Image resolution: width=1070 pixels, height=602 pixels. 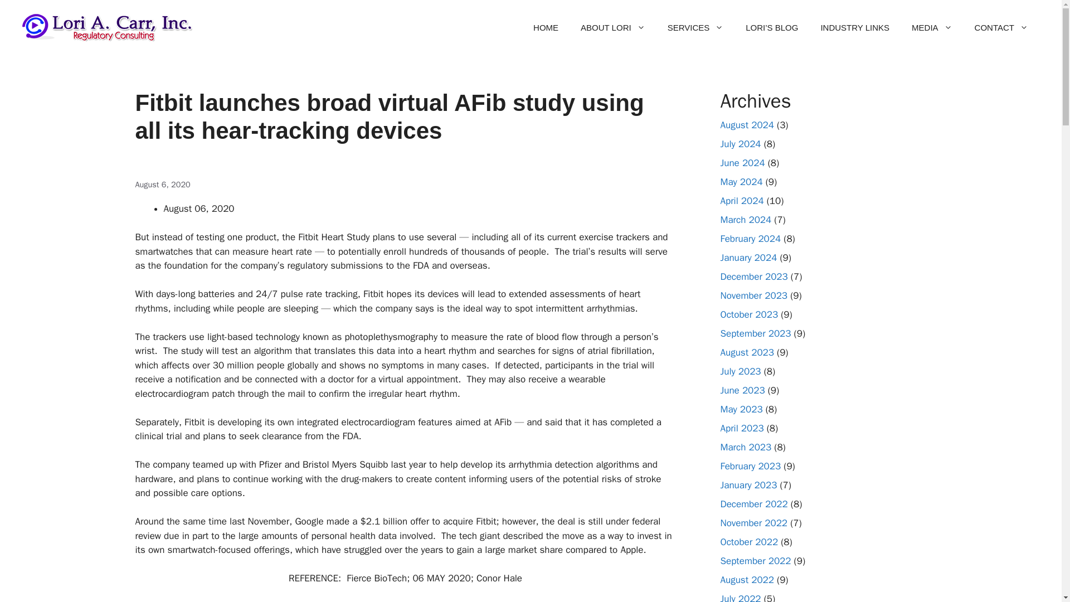 I want to click on ABOUT LORI, so click(x=613, y=28).